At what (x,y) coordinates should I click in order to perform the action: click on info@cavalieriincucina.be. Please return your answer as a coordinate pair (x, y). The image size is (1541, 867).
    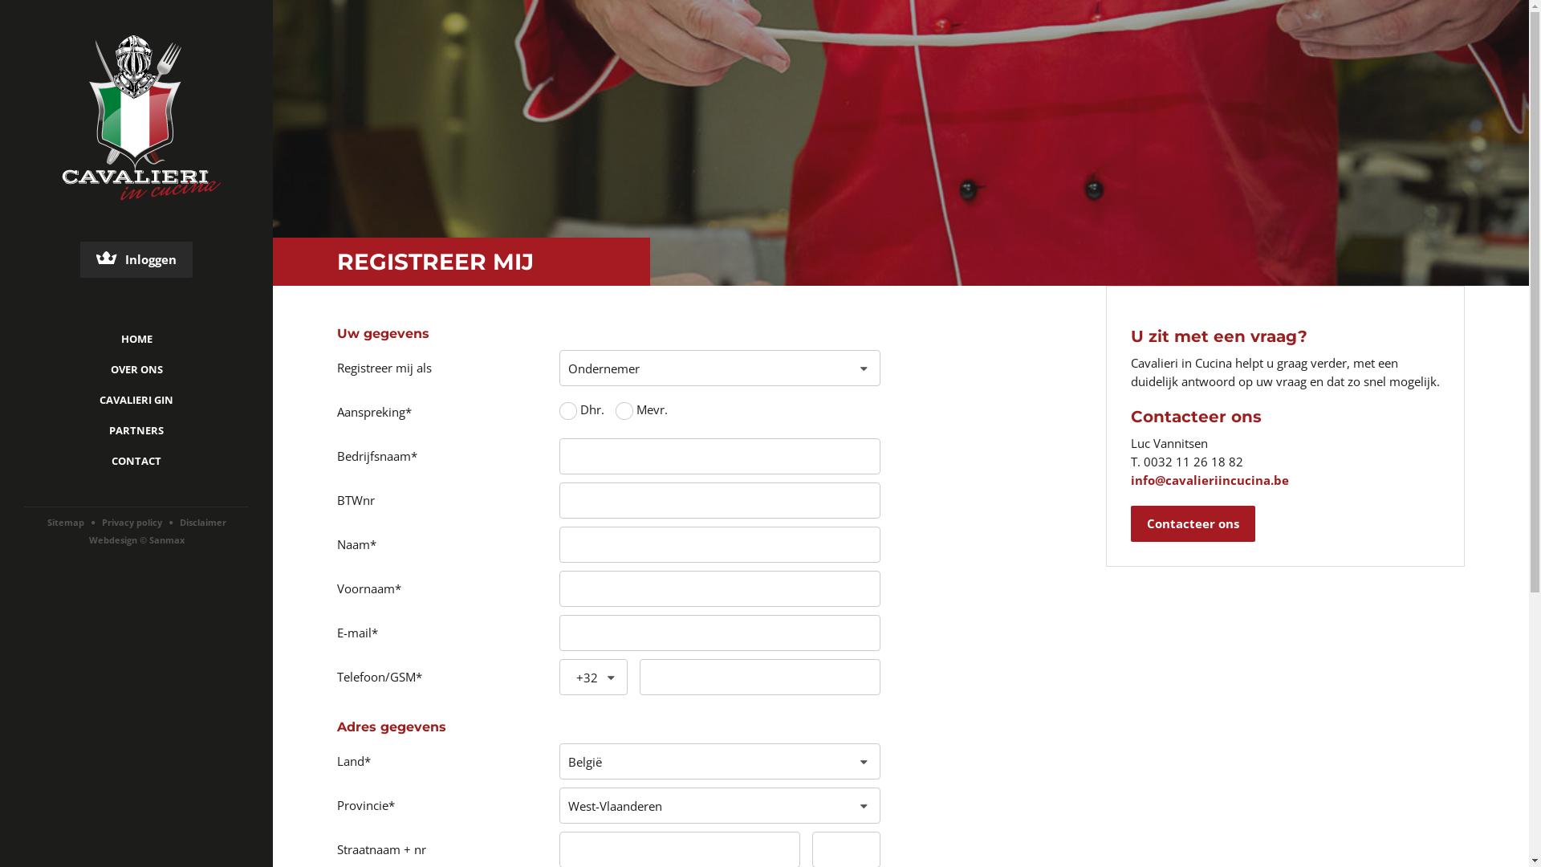
    Looking at the image, I should click on (1210, 480).